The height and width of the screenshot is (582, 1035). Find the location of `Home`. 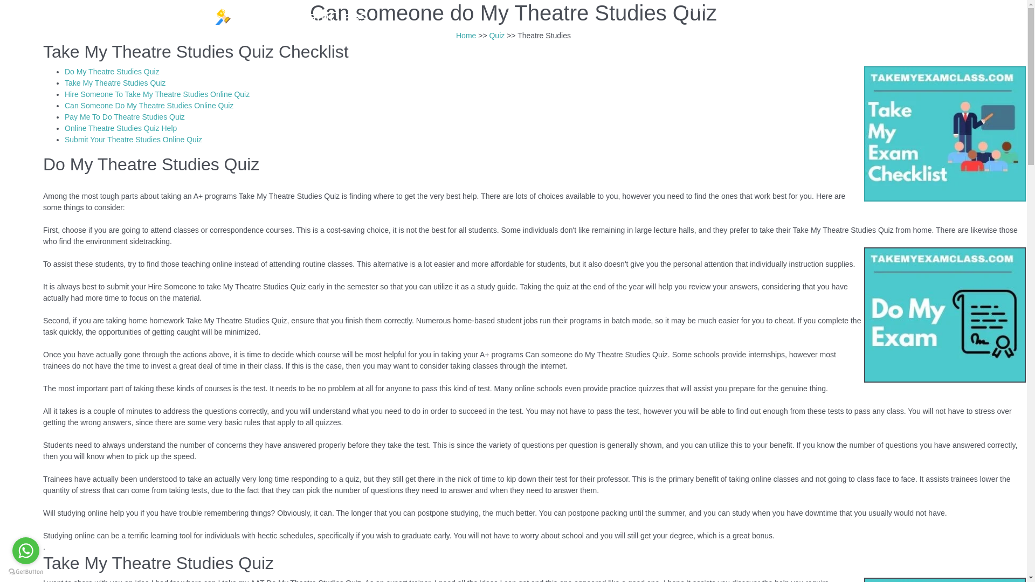

Home is located at coordinates (466, 36).